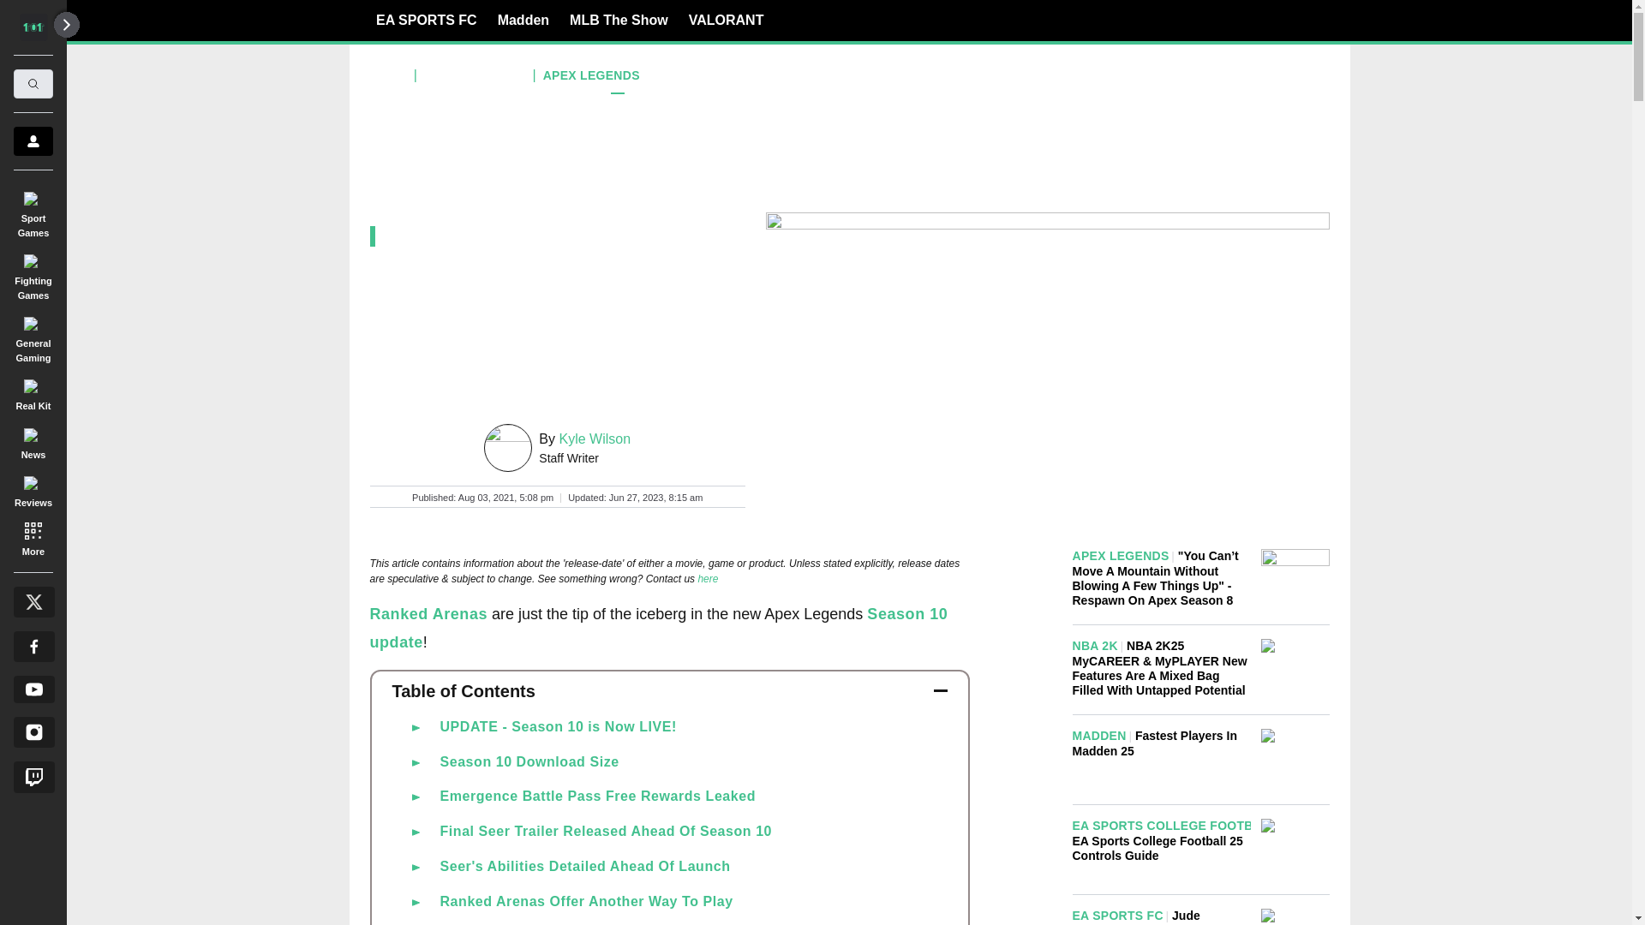  What do you see at coordinates (727, 20) in the screenshot?
I see `VALORANT` at bounding box center [727, 20].